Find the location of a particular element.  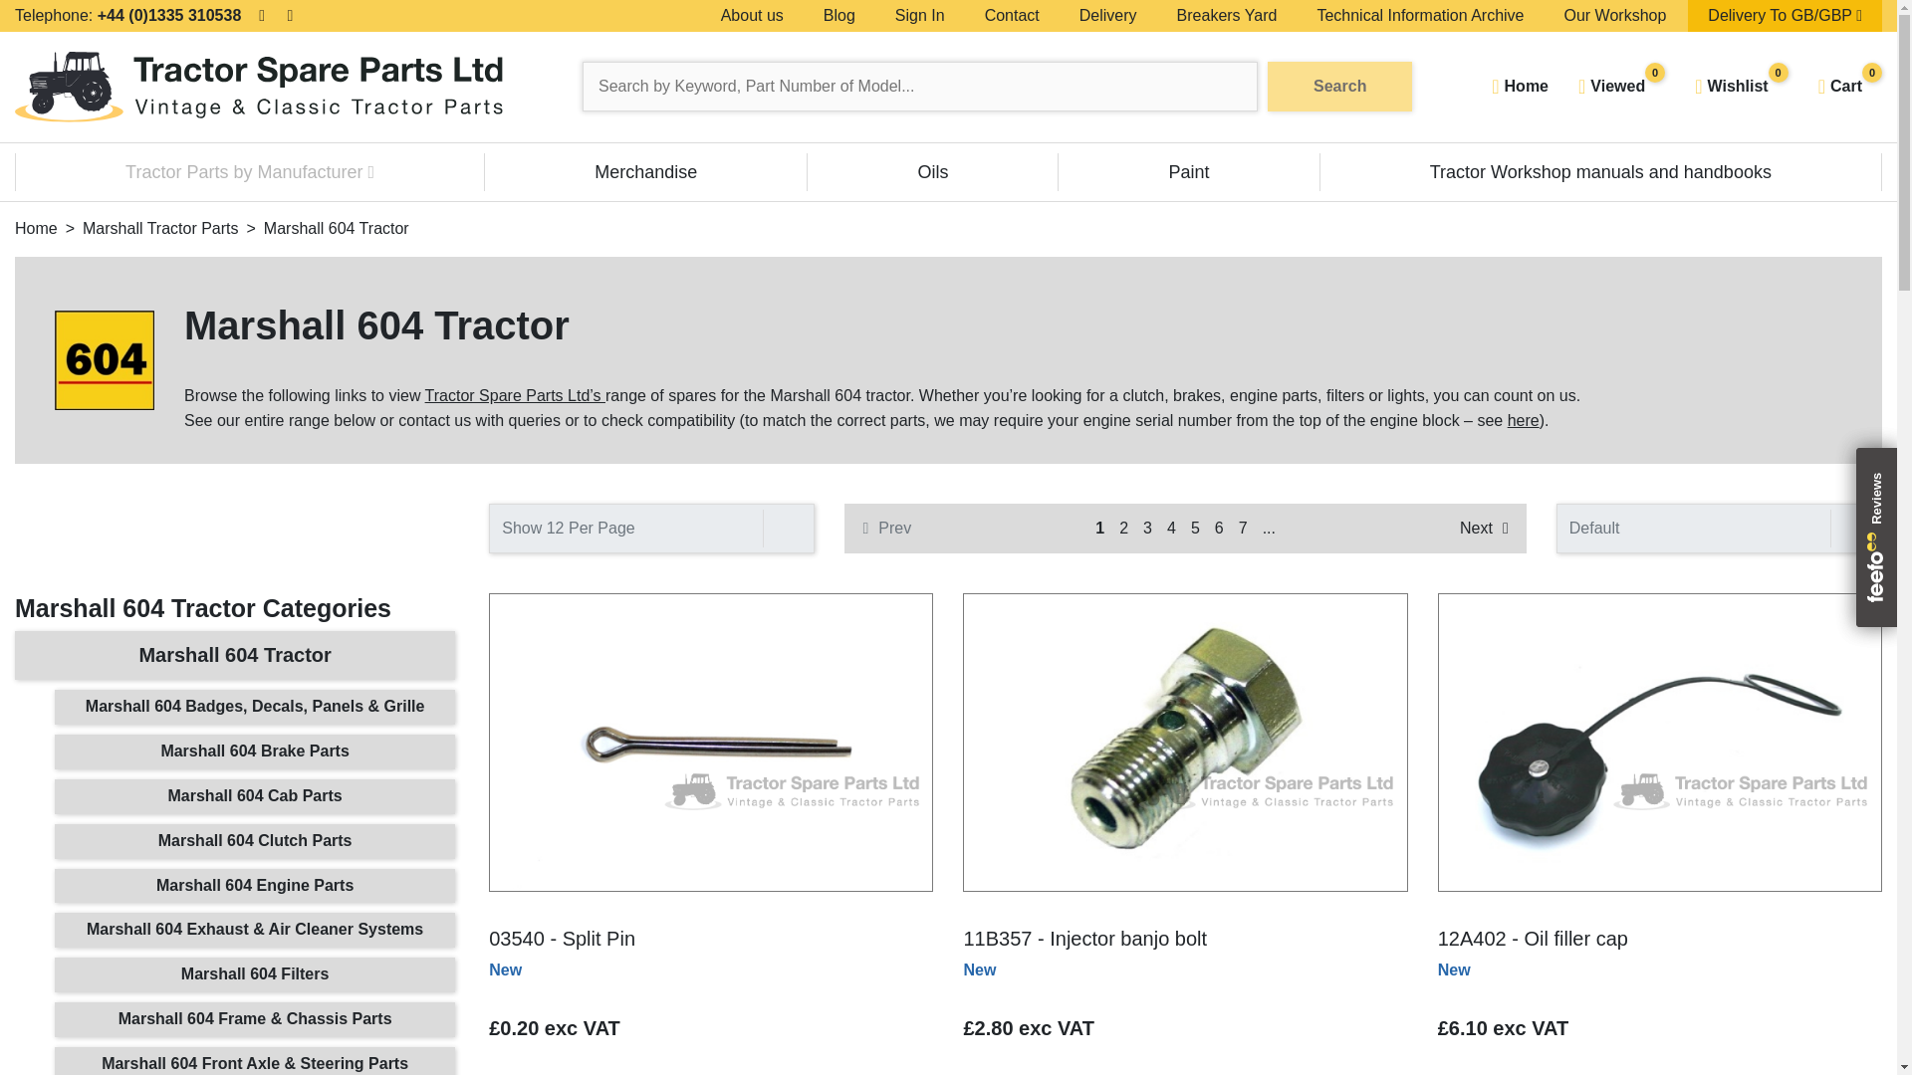

Delivery is located at coordinates (1339, 86).